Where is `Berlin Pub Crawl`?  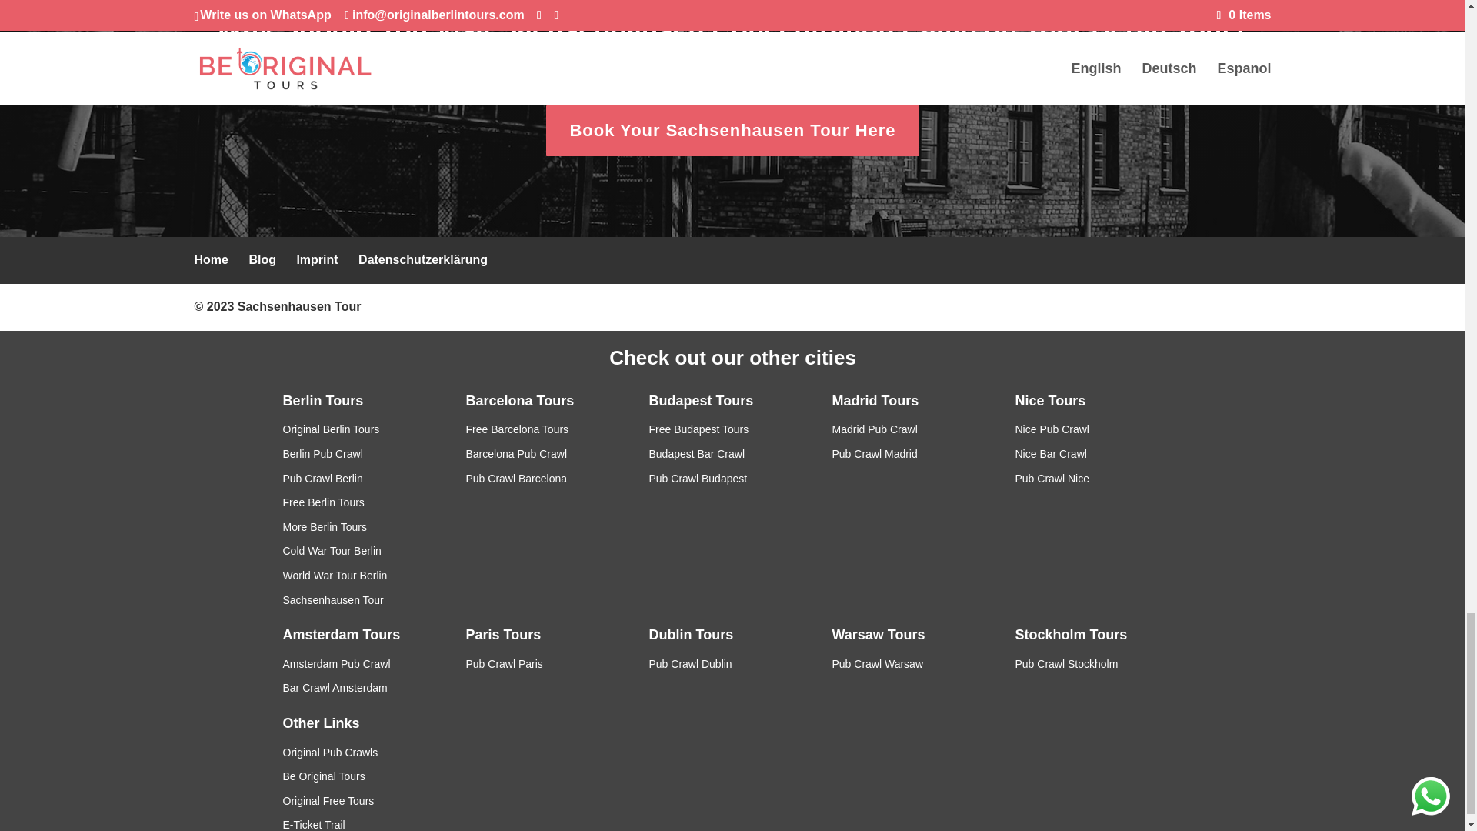
Berlin Pub Crawl is located at coordinates (323, 454).